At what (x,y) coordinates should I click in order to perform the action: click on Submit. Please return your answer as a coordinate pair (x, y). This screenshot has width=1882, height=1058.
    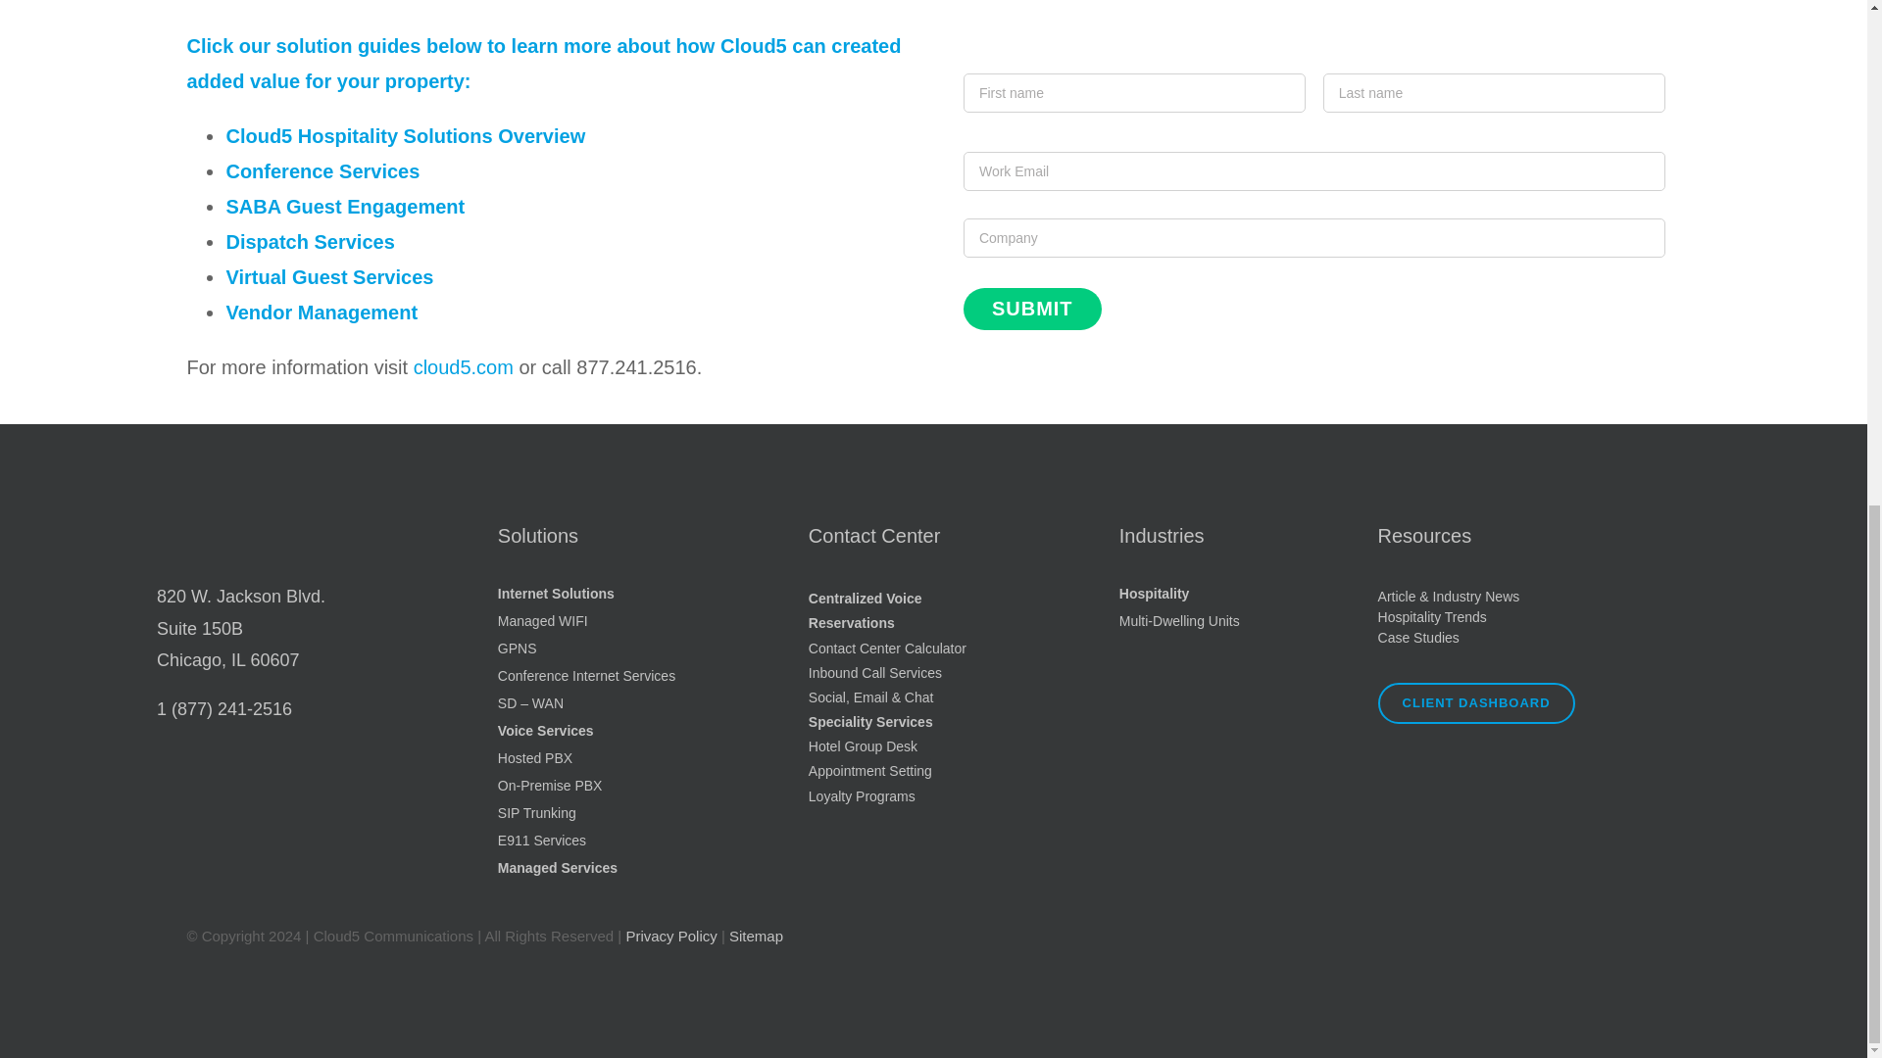
    Looking at the image, I should click on (1032, 308).